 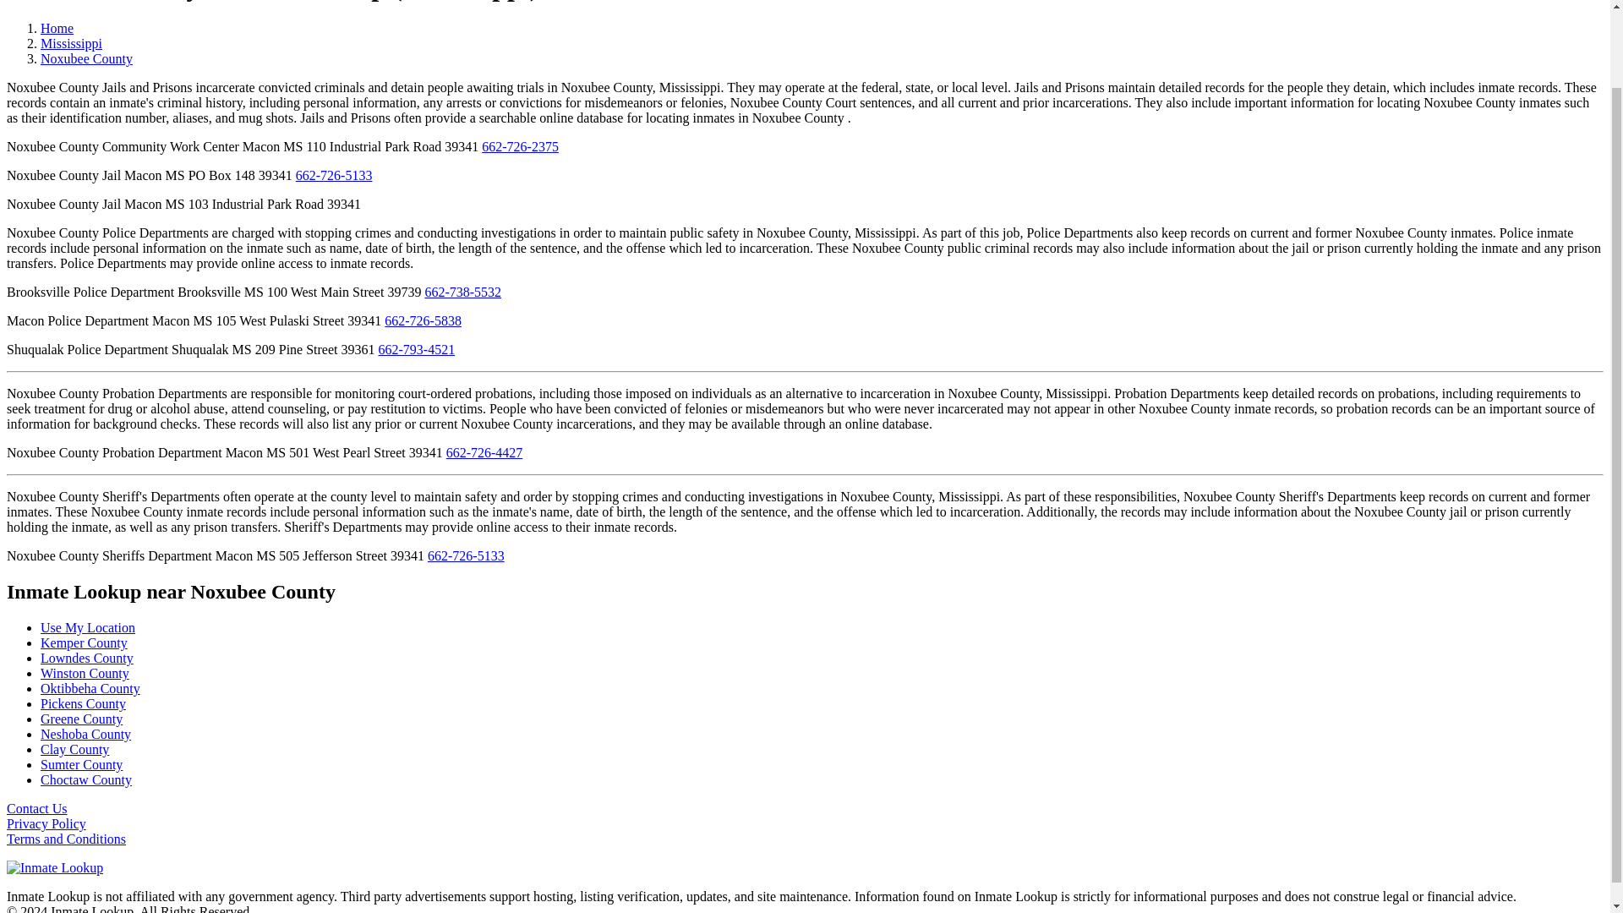 I want to click on Noxubee County, so click(x=86, y=57).